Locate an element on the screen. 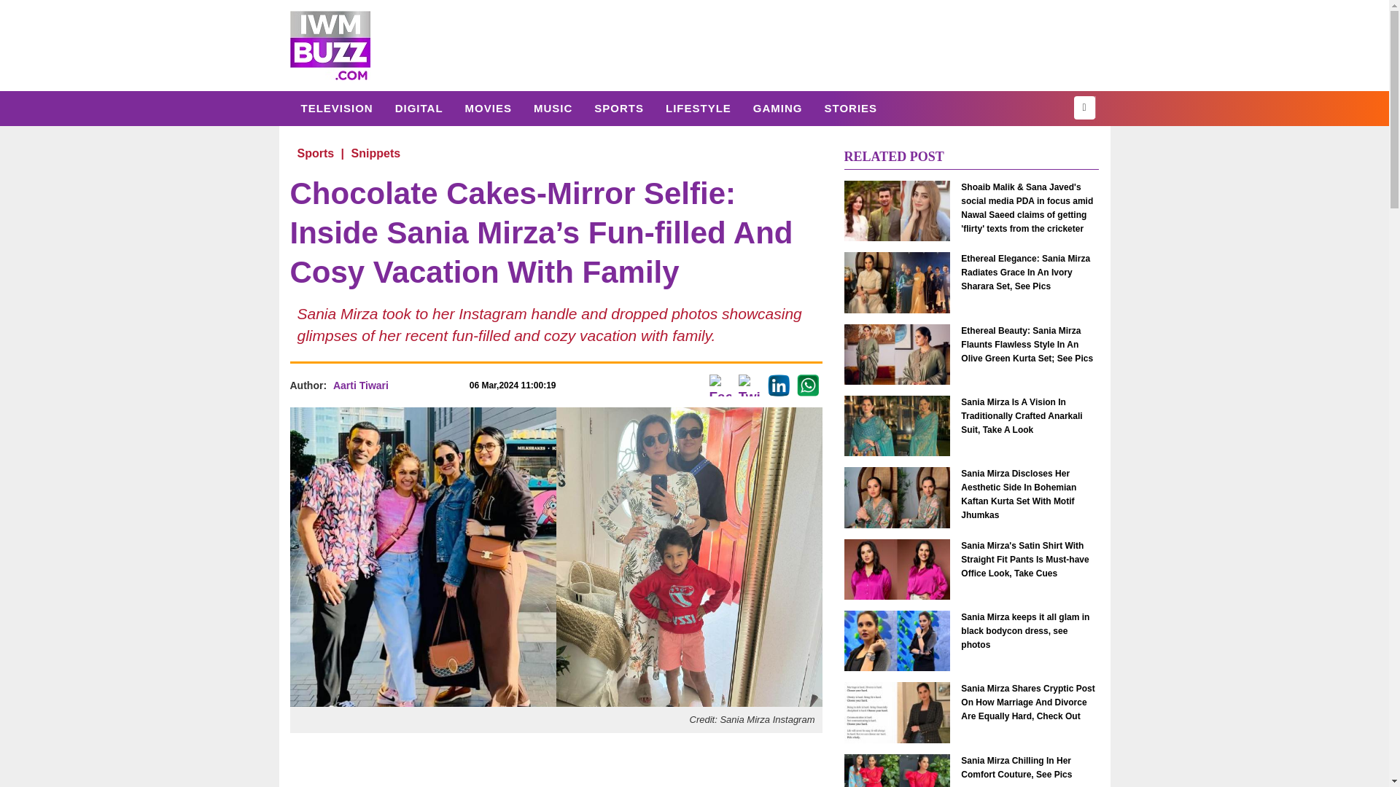  3rd party ad content is located at coordinates (555, 765).